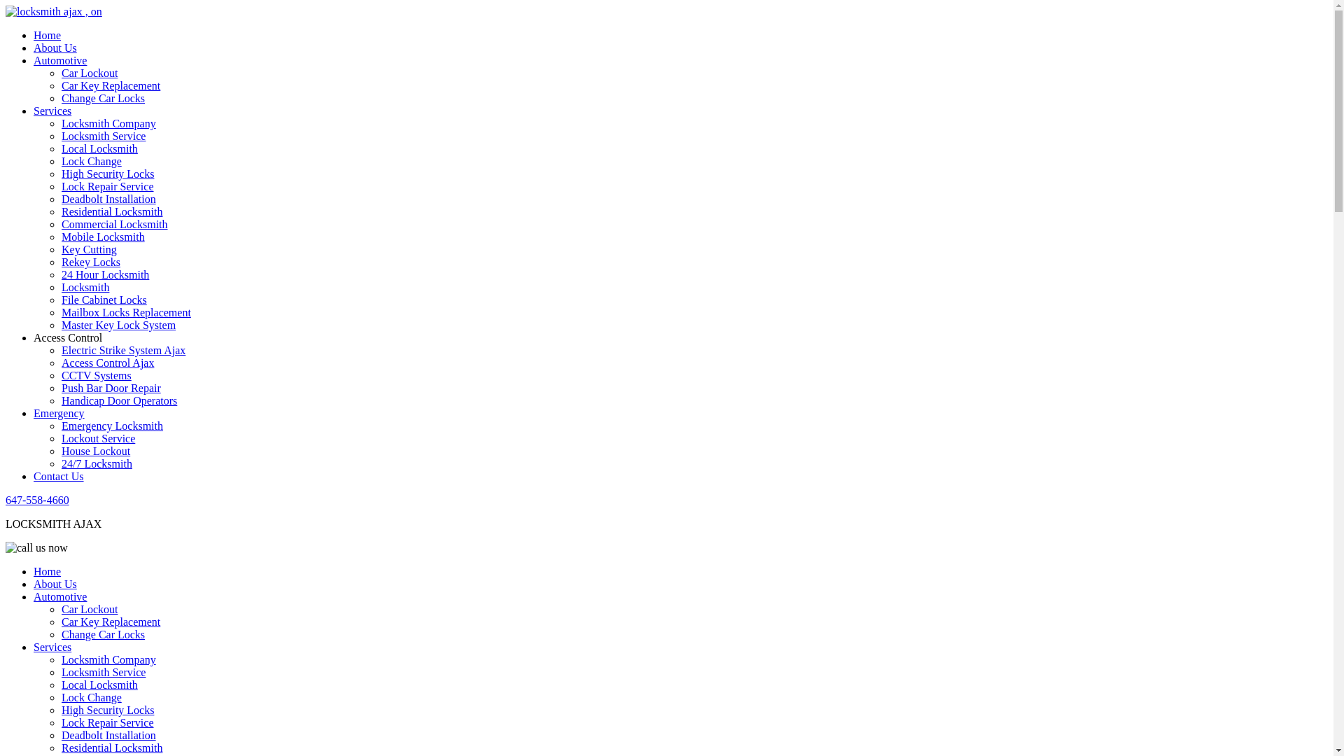 This screenshot has width=1344, height=756. Describe the element at coordinates (60, 596) in the screenshot. I see `Automotive` at that location.